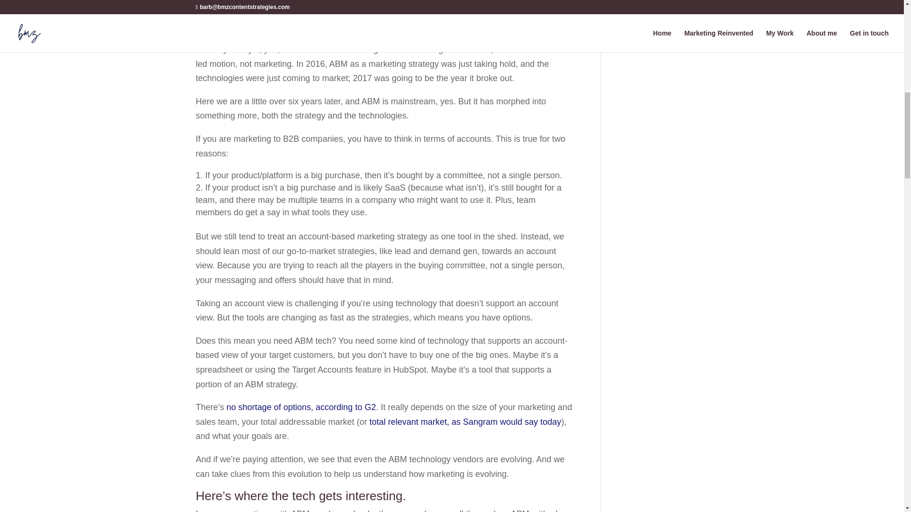  What do you see at coordinates (301, 407) in the screenshot?
I see `no shortage of options, according to G2` at bounding box center [301, 407].